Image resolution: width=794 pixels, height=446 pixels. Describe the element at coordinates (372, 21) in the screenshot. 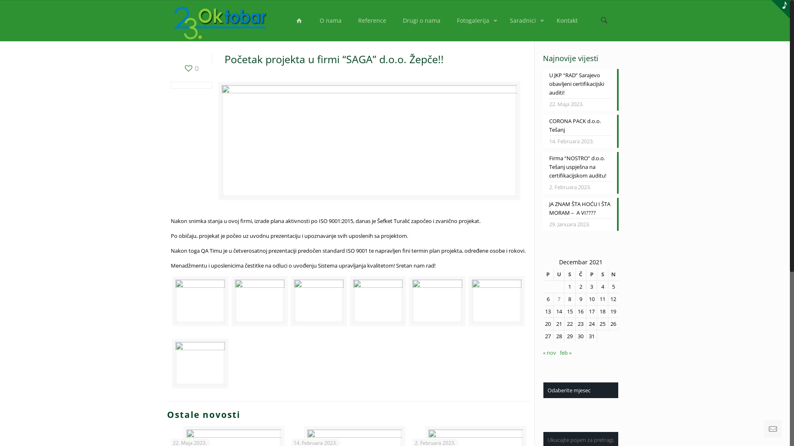

I see `Reference` at that location.